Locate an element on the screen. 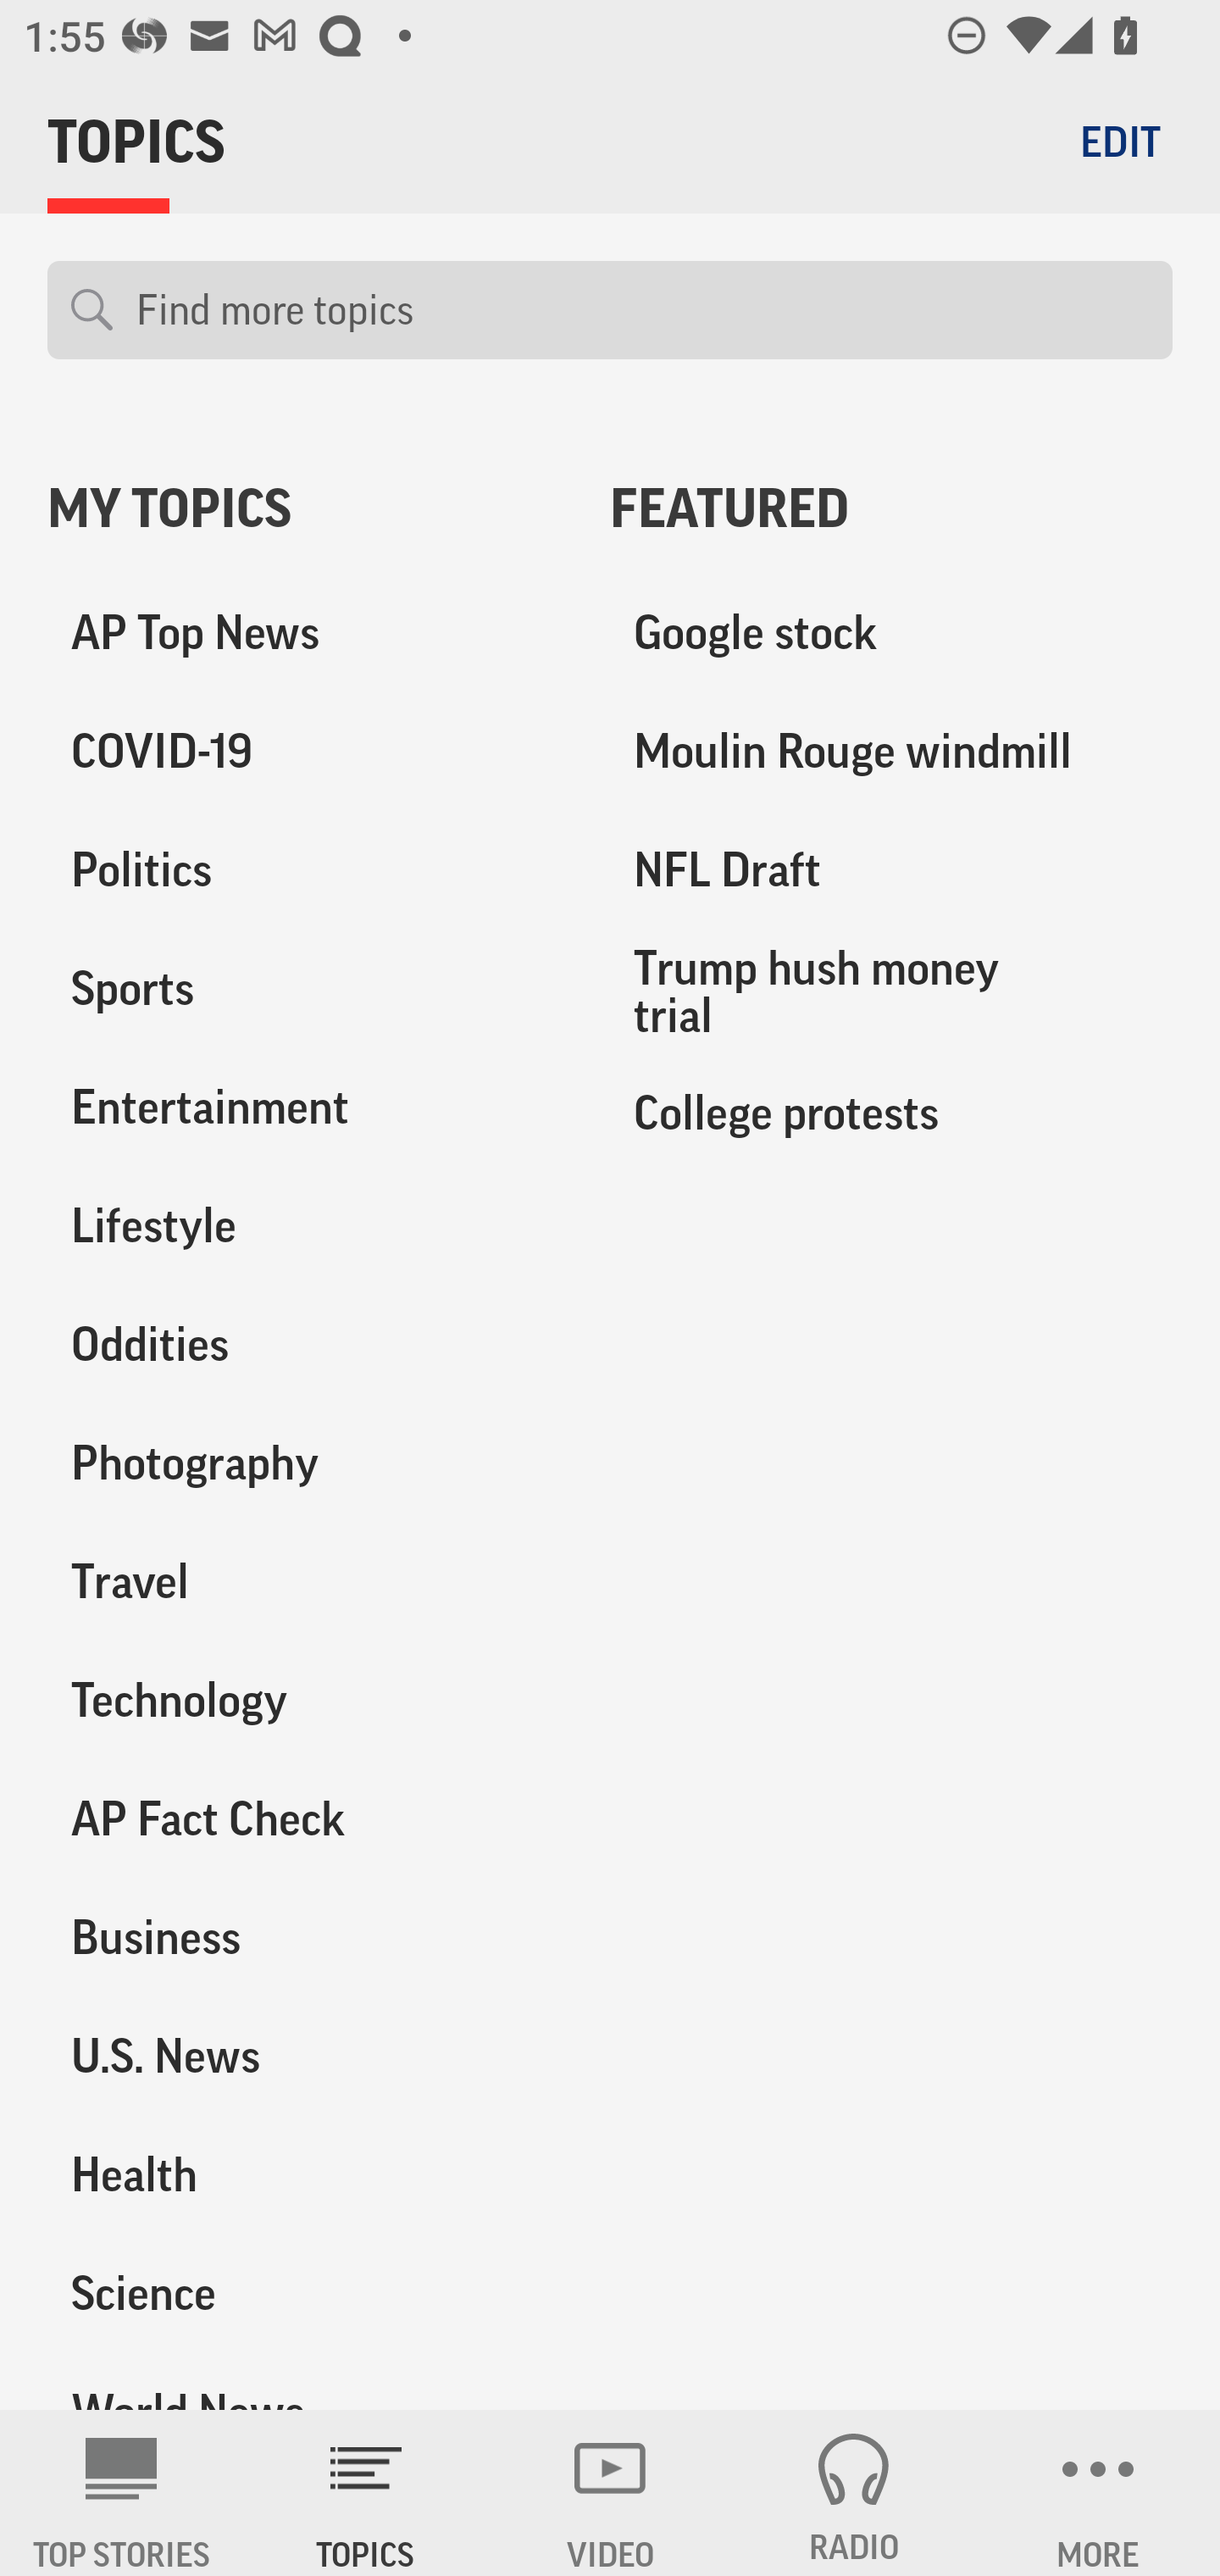 The image size is (1220, 2576). Trump hush money trial is located at coordinates (891, 991).